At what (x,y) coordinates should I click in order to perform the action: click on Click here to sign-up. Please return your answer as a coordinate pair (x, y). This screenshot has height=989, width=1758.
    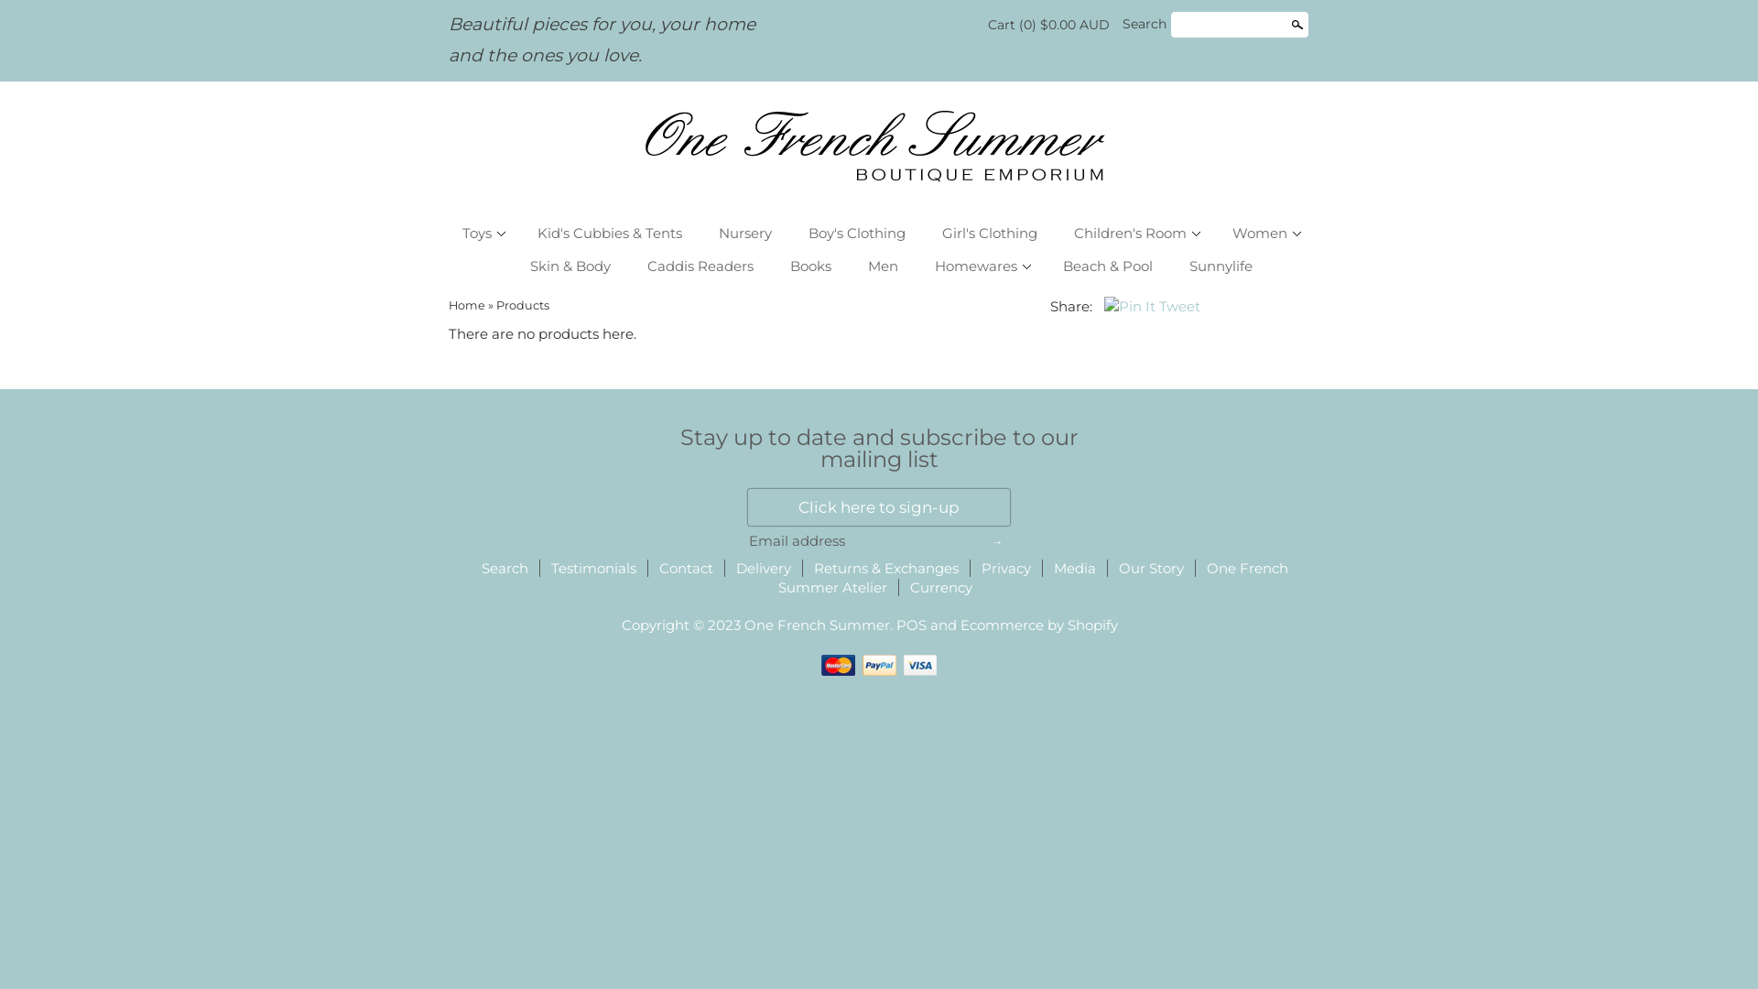
    Looking at the image, I should click on (879, 507).